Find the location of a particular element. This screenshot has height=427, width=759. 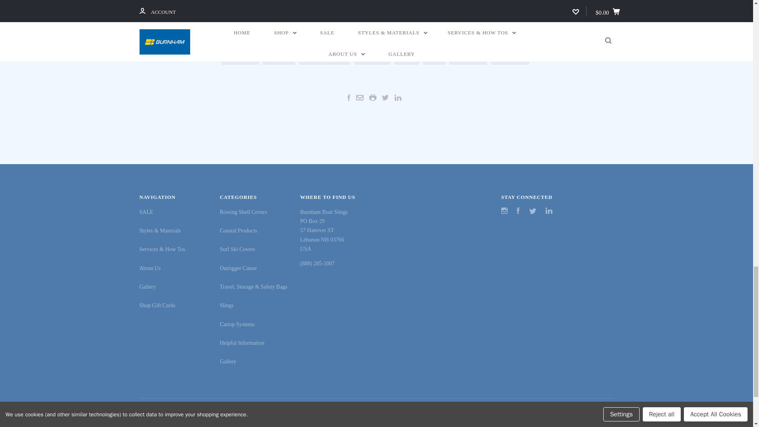

facebook is located at coordinates (349, 97).